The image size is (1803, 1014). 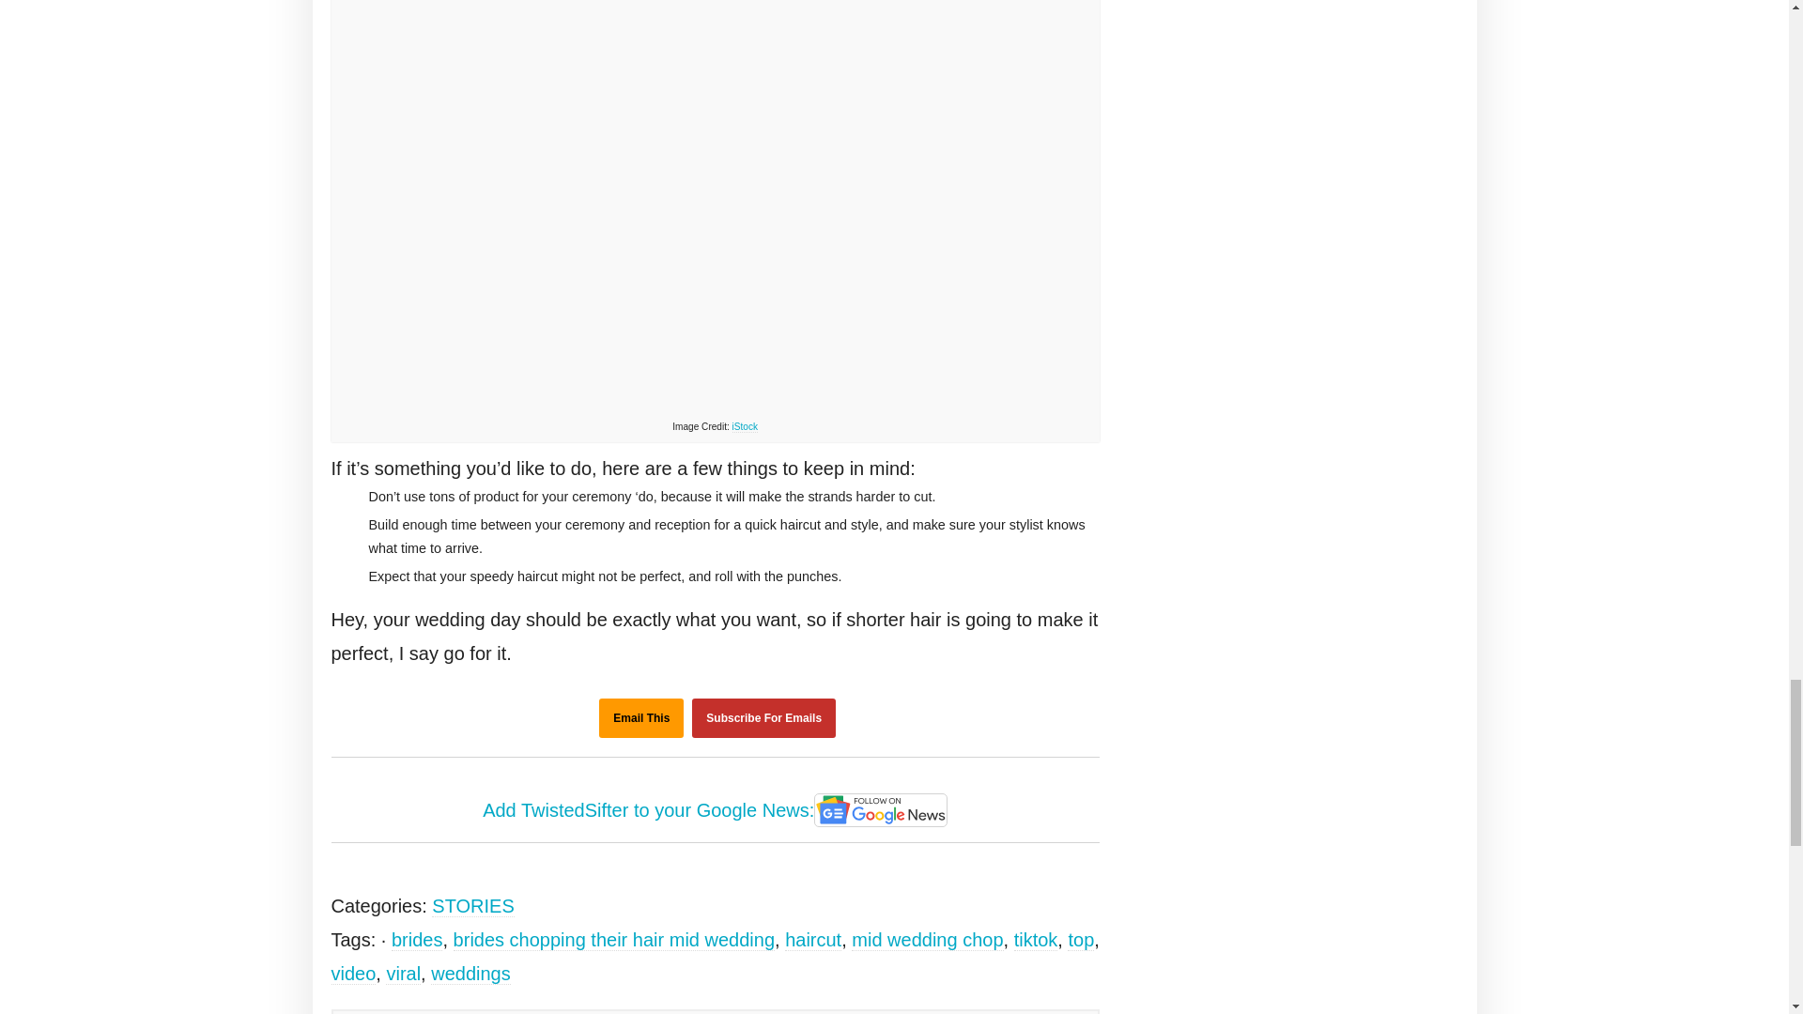 What do you see at coordinates (614, 941) in the screenshot?
I see `brides chopping their hair mid wedding` at bounding box center [614, 941].